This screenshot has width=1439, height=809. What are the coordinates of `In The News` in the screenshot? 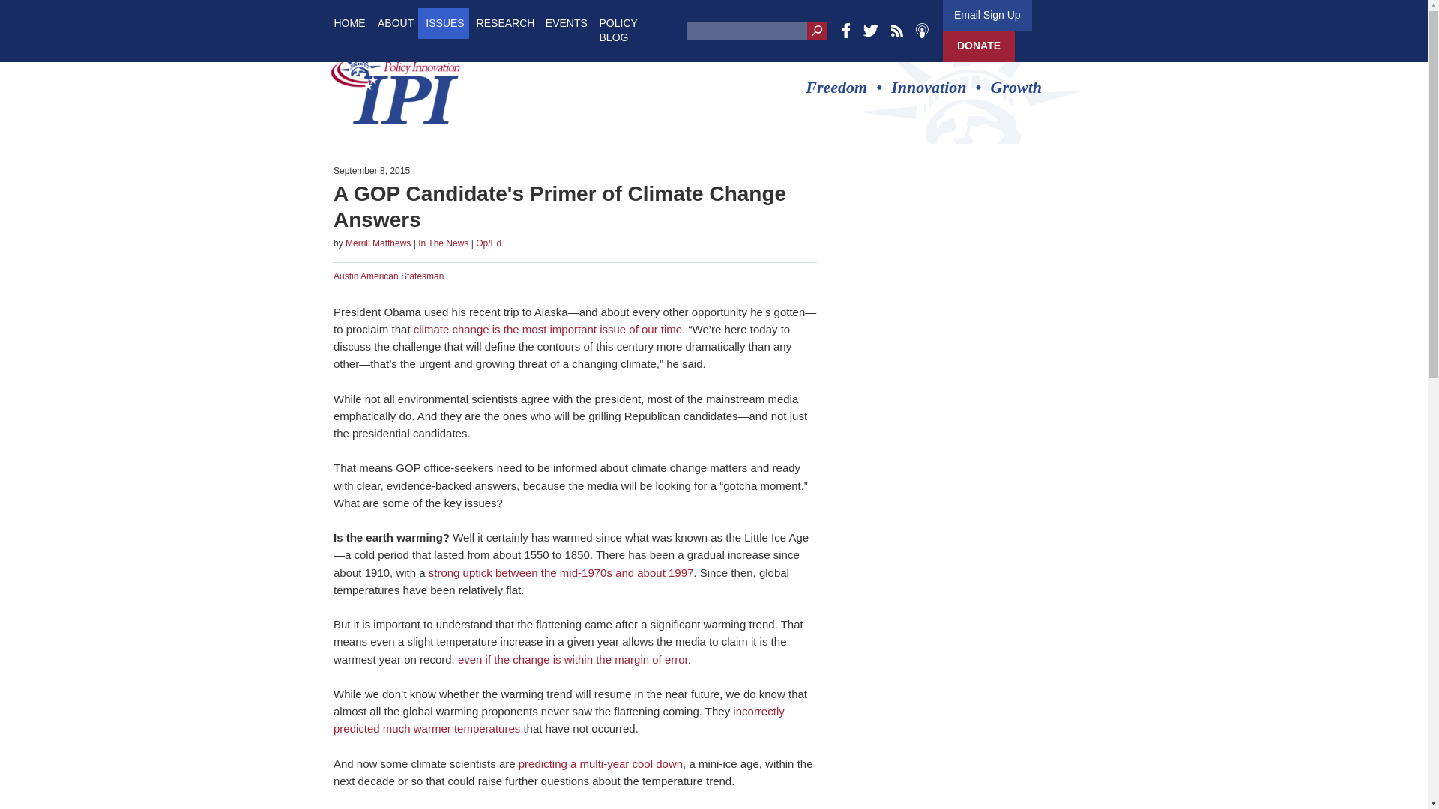 It's located at (444, 243).